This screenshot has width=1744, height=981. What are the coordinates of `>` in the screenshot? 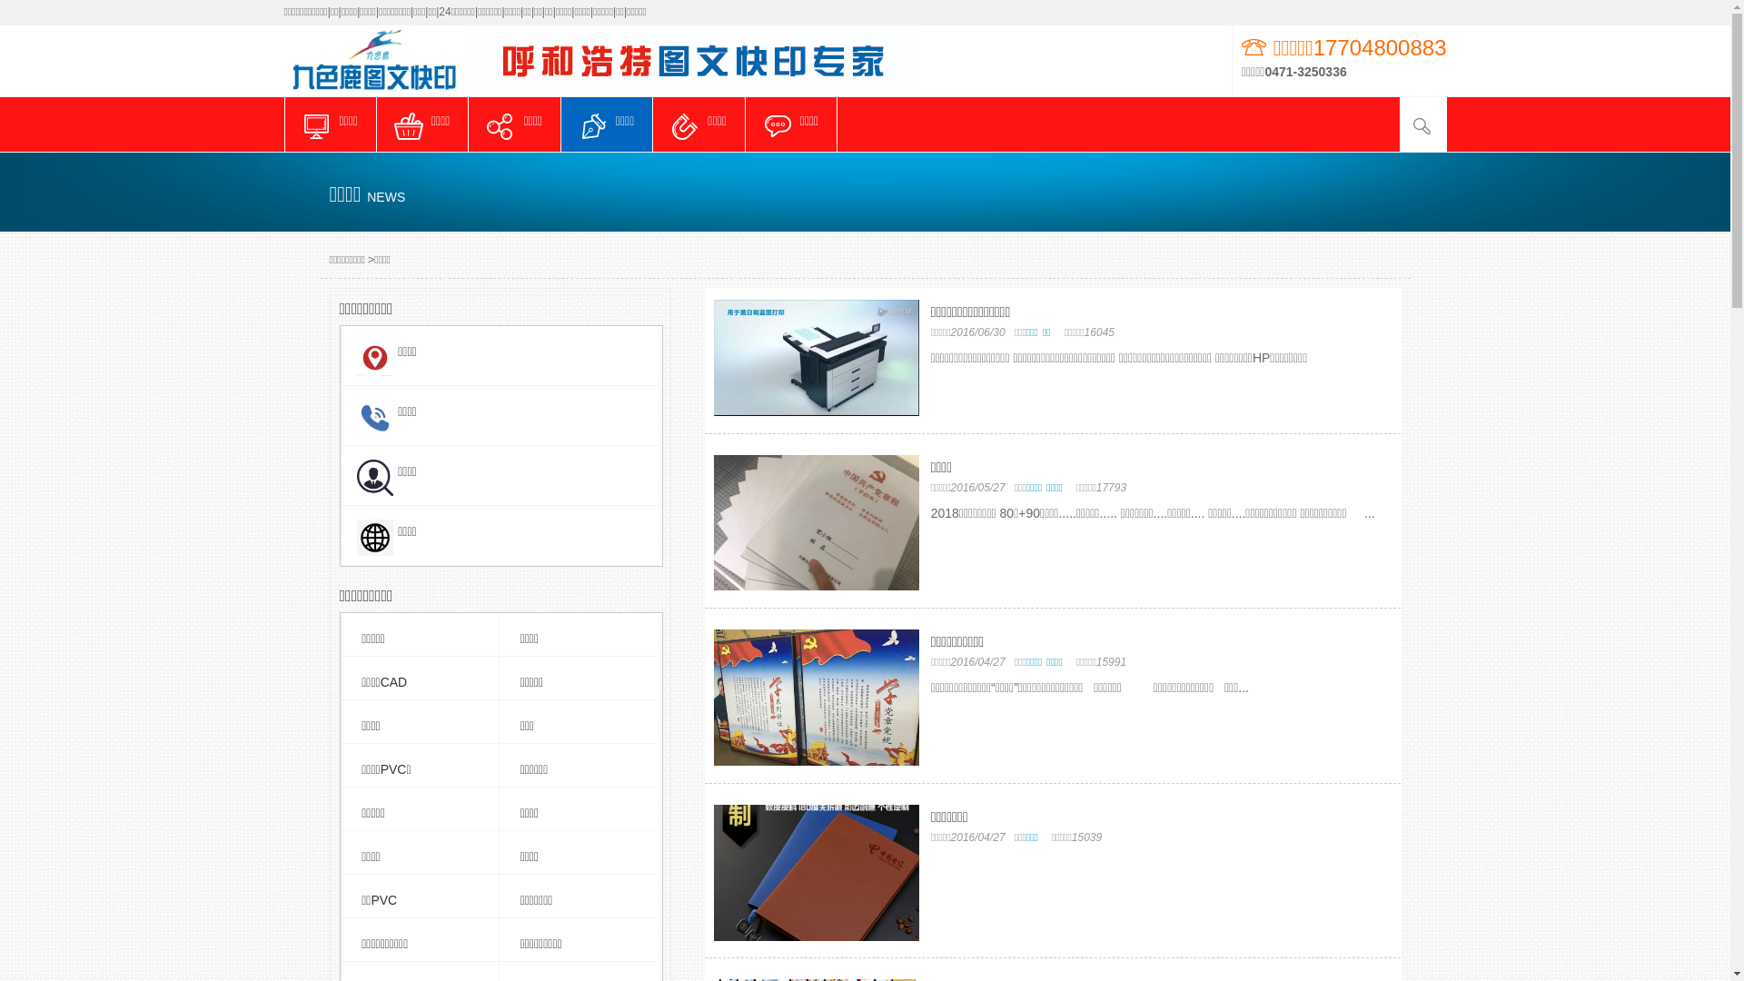 It's located at (370, 260).